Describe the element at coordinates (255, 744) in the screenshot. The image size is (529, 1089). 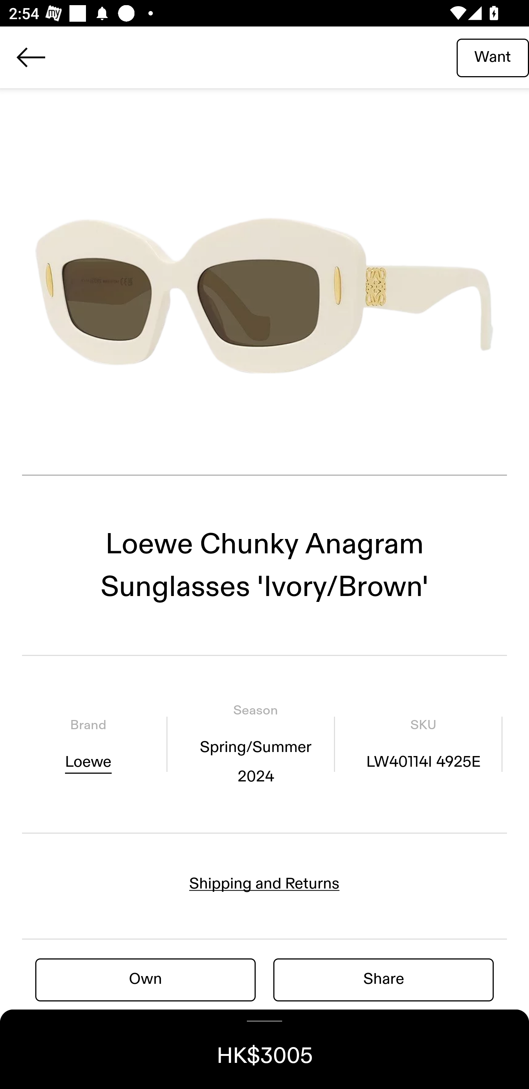
I see `Season Spring/Summer 2024` at that location.